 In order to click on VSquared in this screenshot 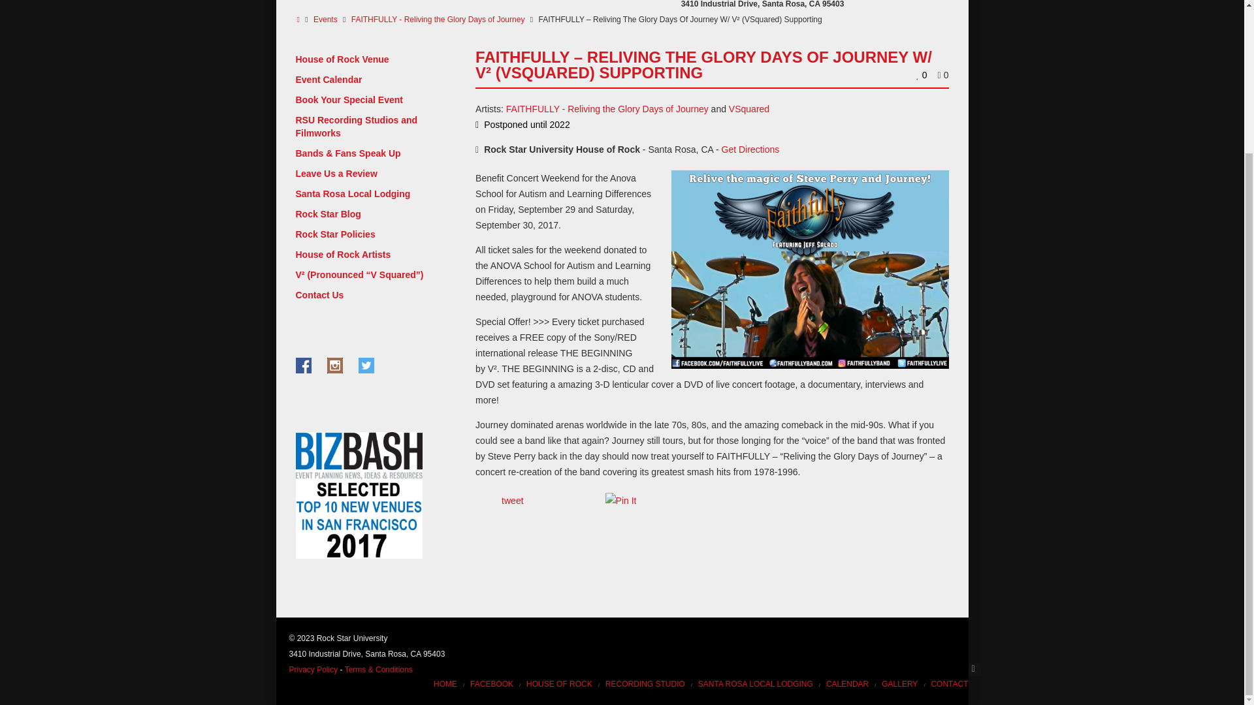, I will do `click(748, 108)`.